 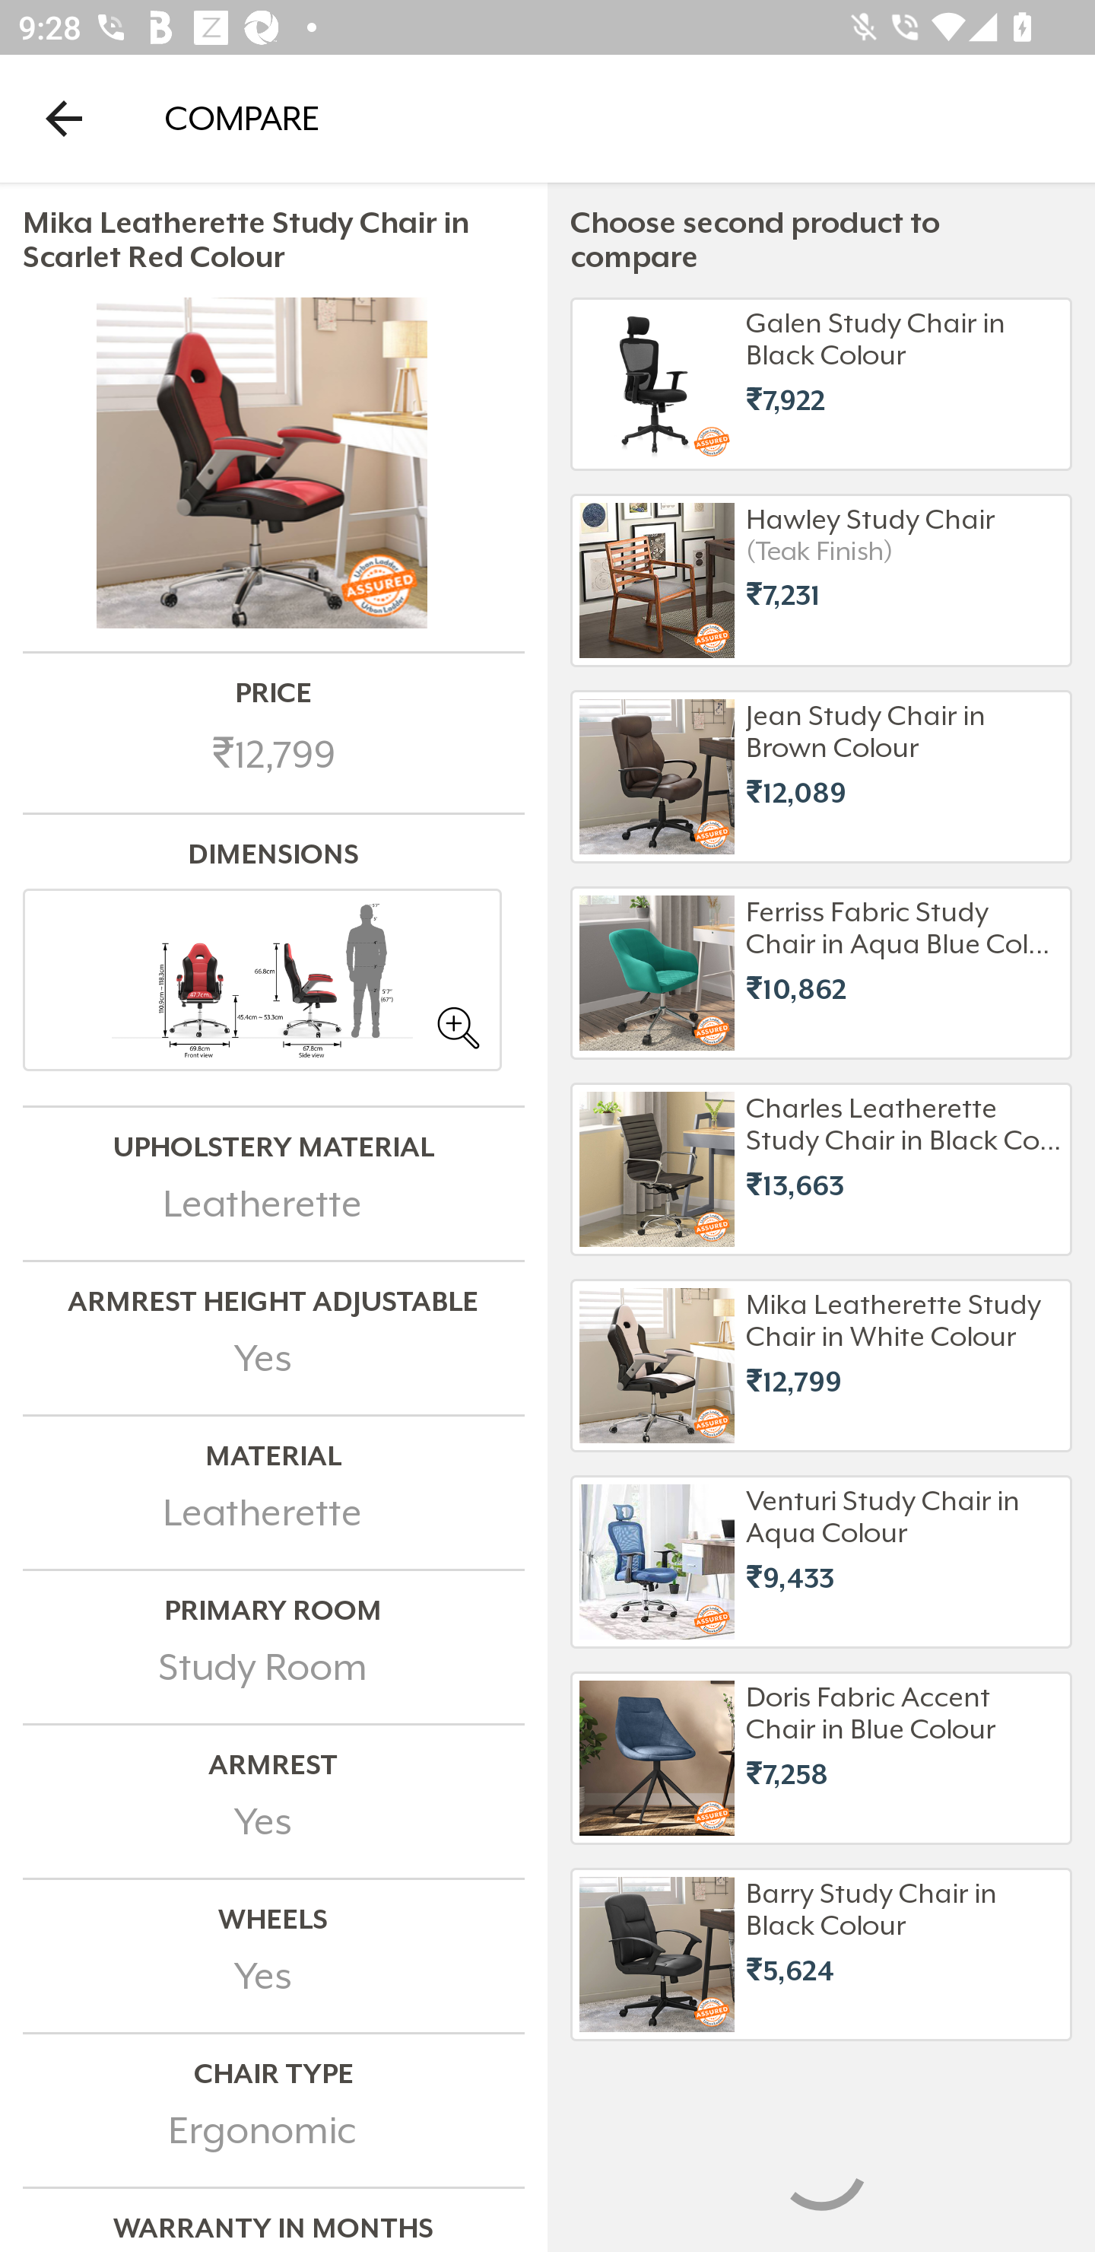 What do you see at coordinates (64, 118) in the screenshot?
I see `Navigate up` at bounding box center [64, 118].